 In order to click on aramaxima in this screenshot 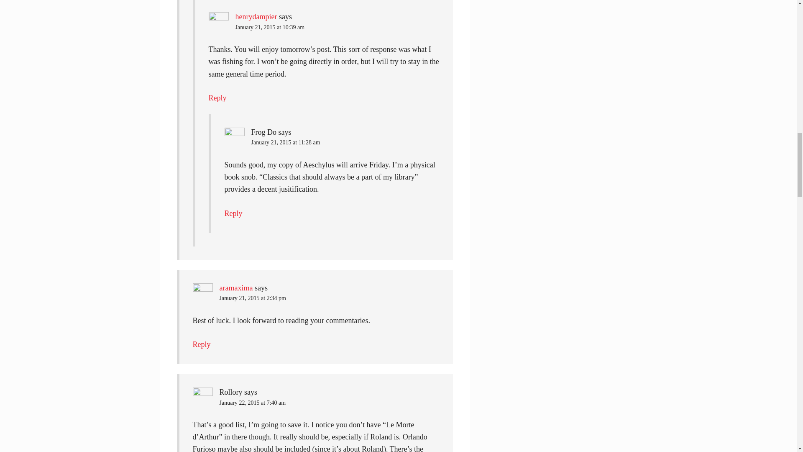, I will do `click(236, 288)`.